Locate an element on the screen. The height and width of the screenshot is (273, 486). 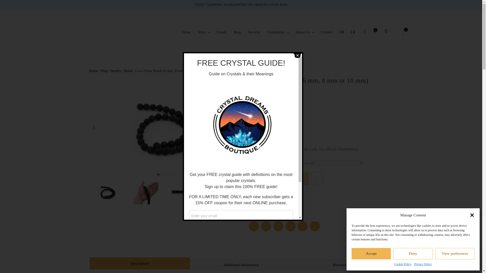
1 is located at coordinates (258, 178).